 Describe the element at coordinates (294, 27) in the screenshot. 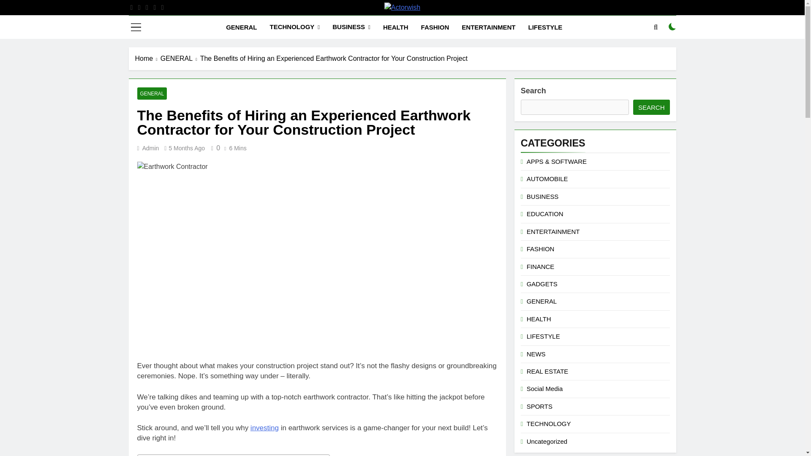

I see `TECHNOLOGY` at that location.